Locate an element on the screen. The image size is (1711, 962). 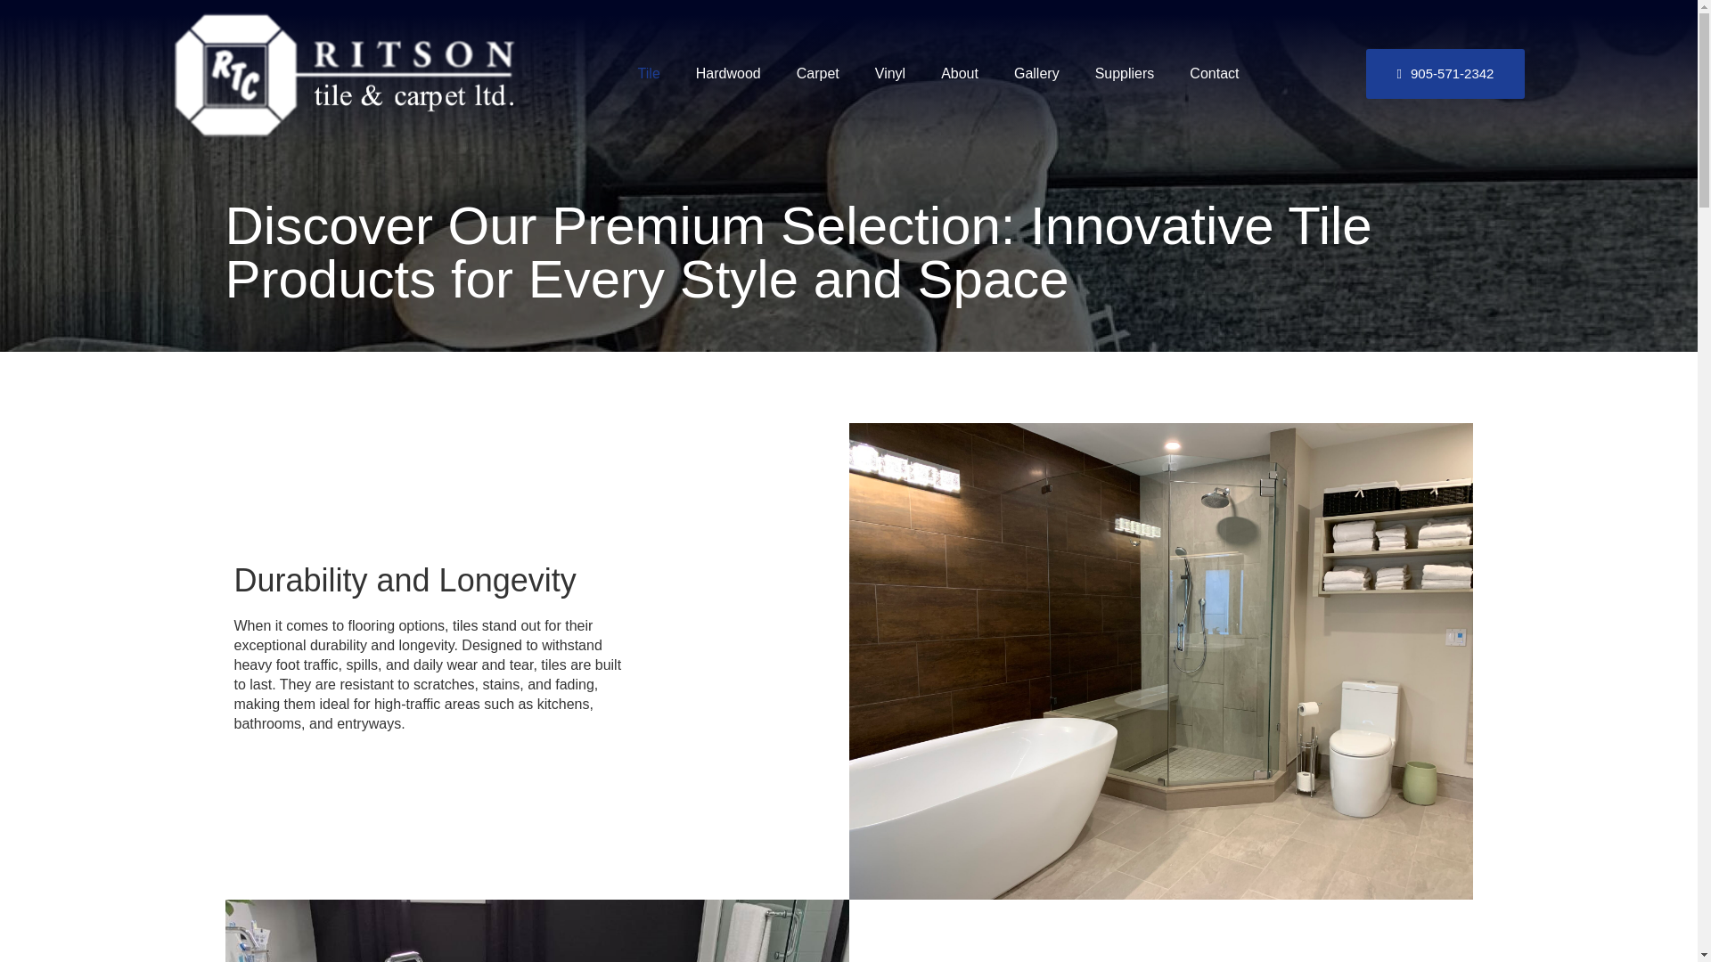
Carpet is located at coordinates (817, 73).